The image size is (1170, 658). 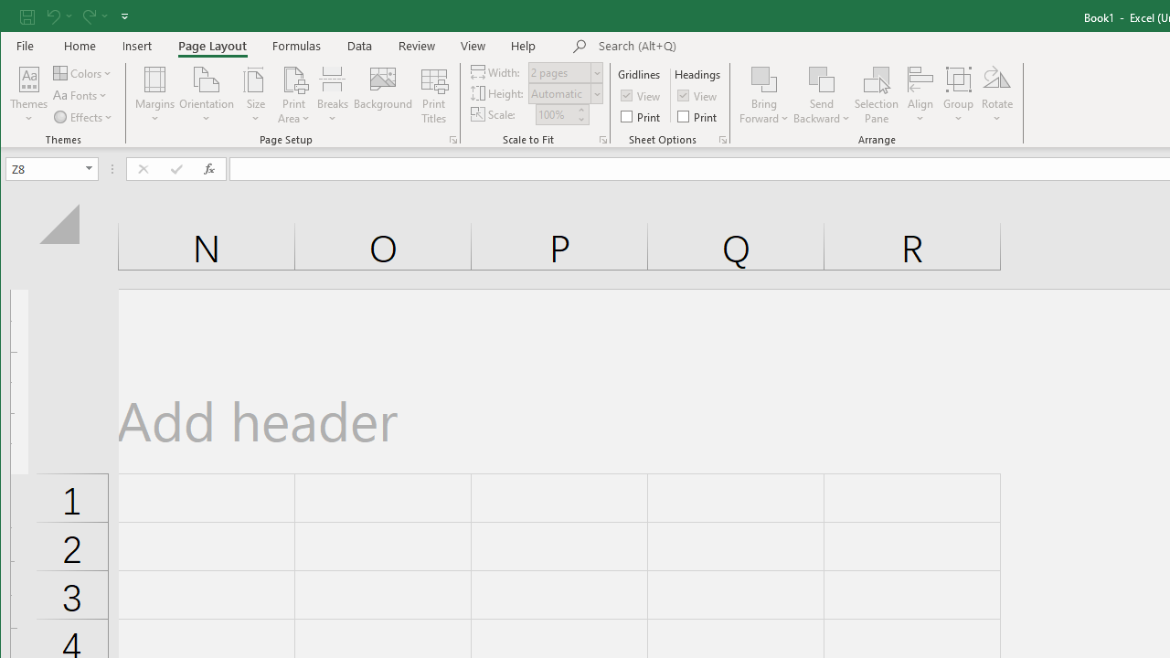 I want to click on Less, so click(x=580, y=119).